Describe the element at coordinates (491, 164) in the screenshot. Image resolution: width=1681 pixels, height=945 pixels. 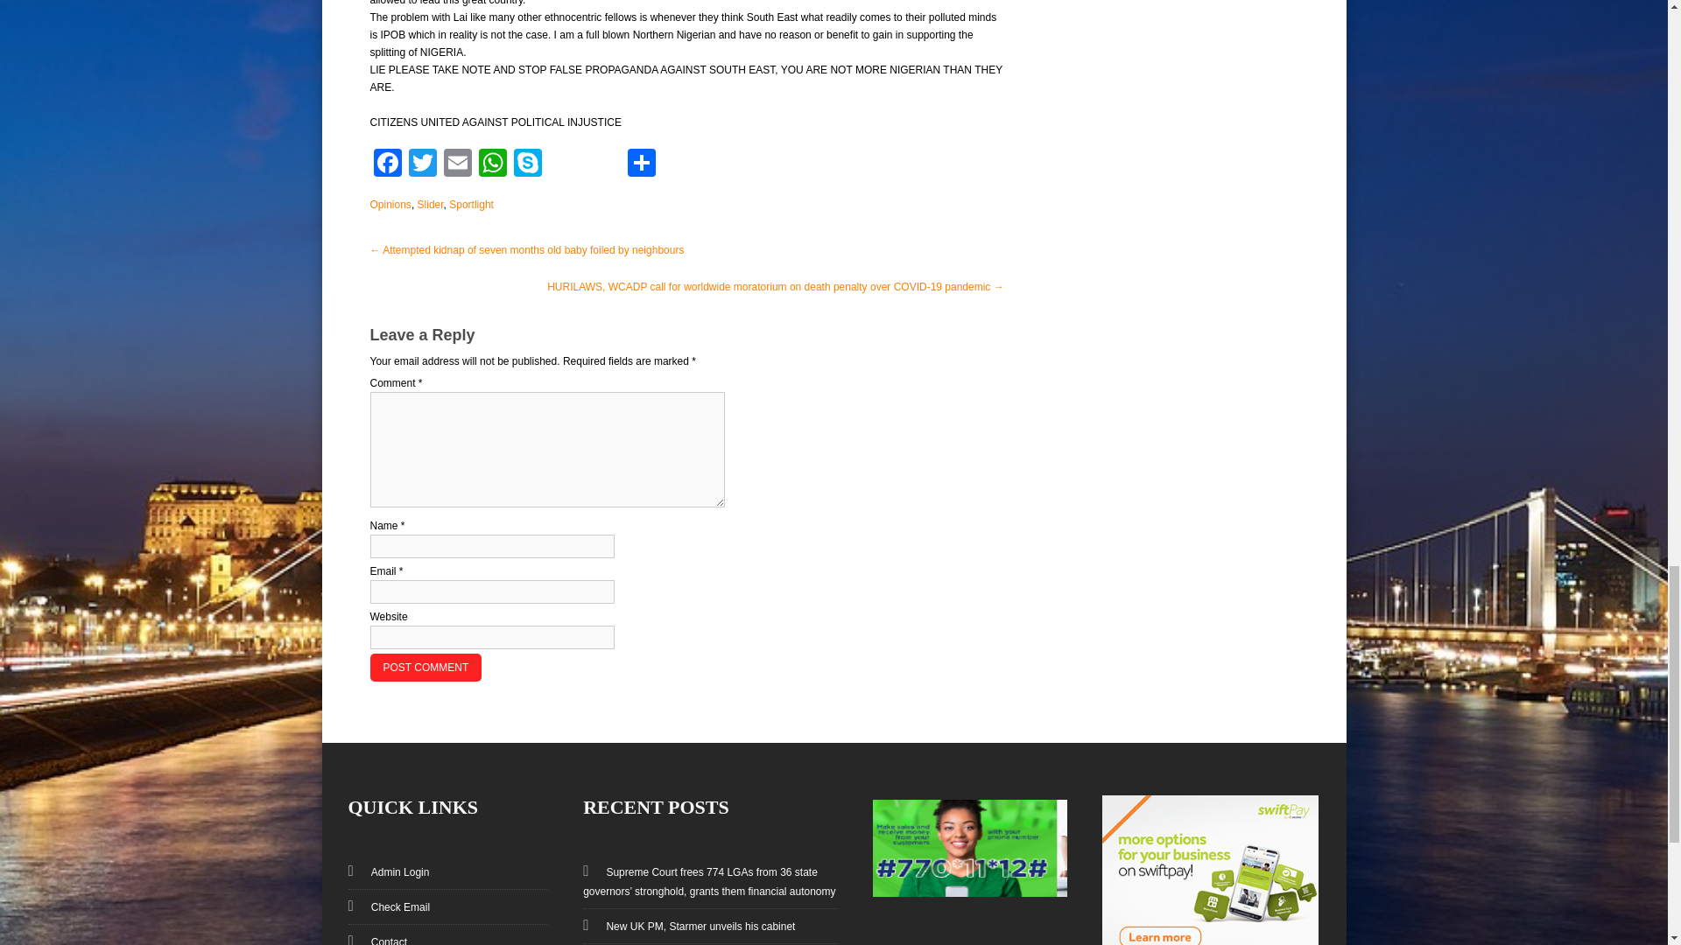
I see `WhatsApp` at that location.